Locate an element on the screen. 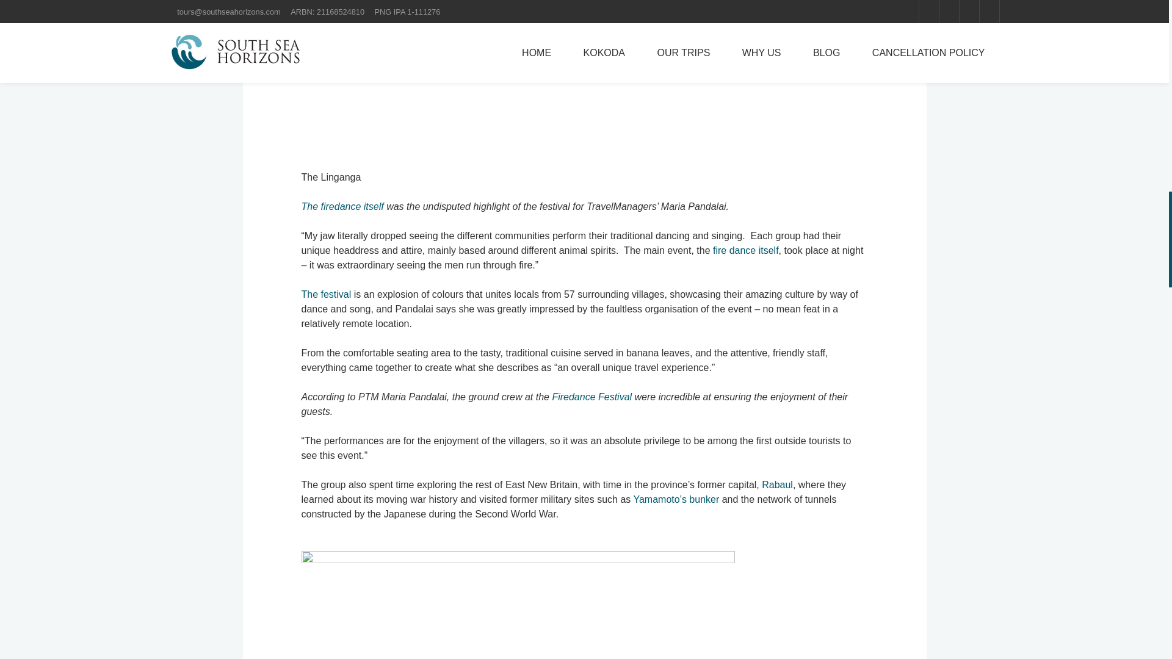 This screenshot has width=1172, height=659. The firedance itself is located at coordinates (342, 206).